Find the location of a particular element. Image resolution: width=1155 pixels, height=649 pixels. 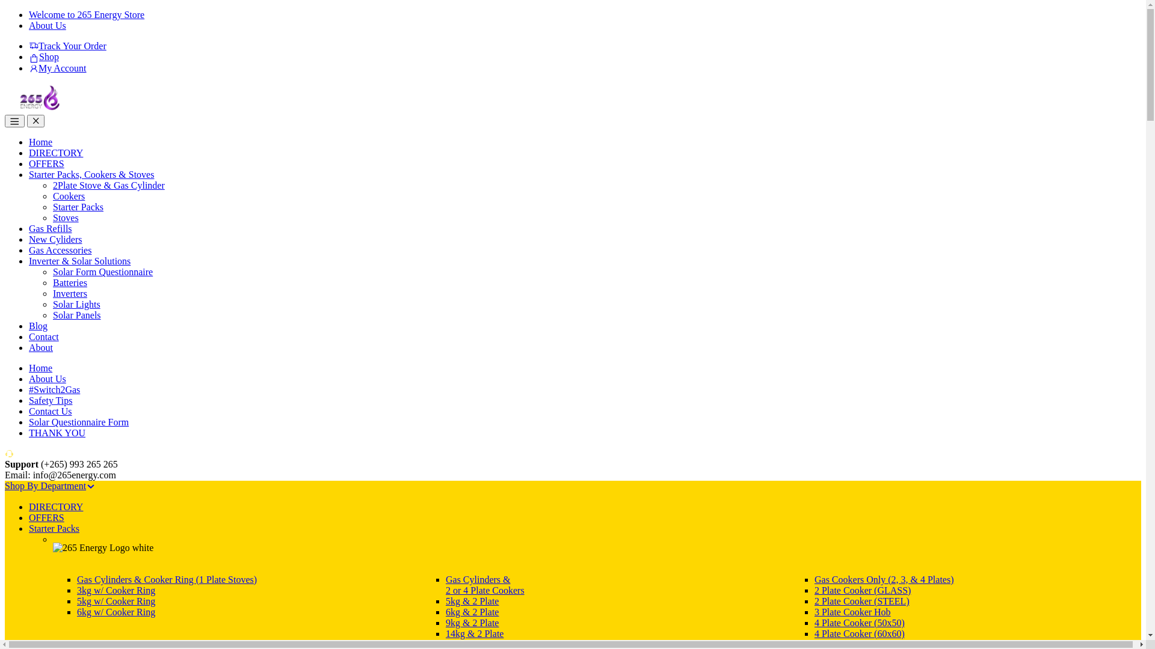

OFFERS is located at coordinates (47, 518).